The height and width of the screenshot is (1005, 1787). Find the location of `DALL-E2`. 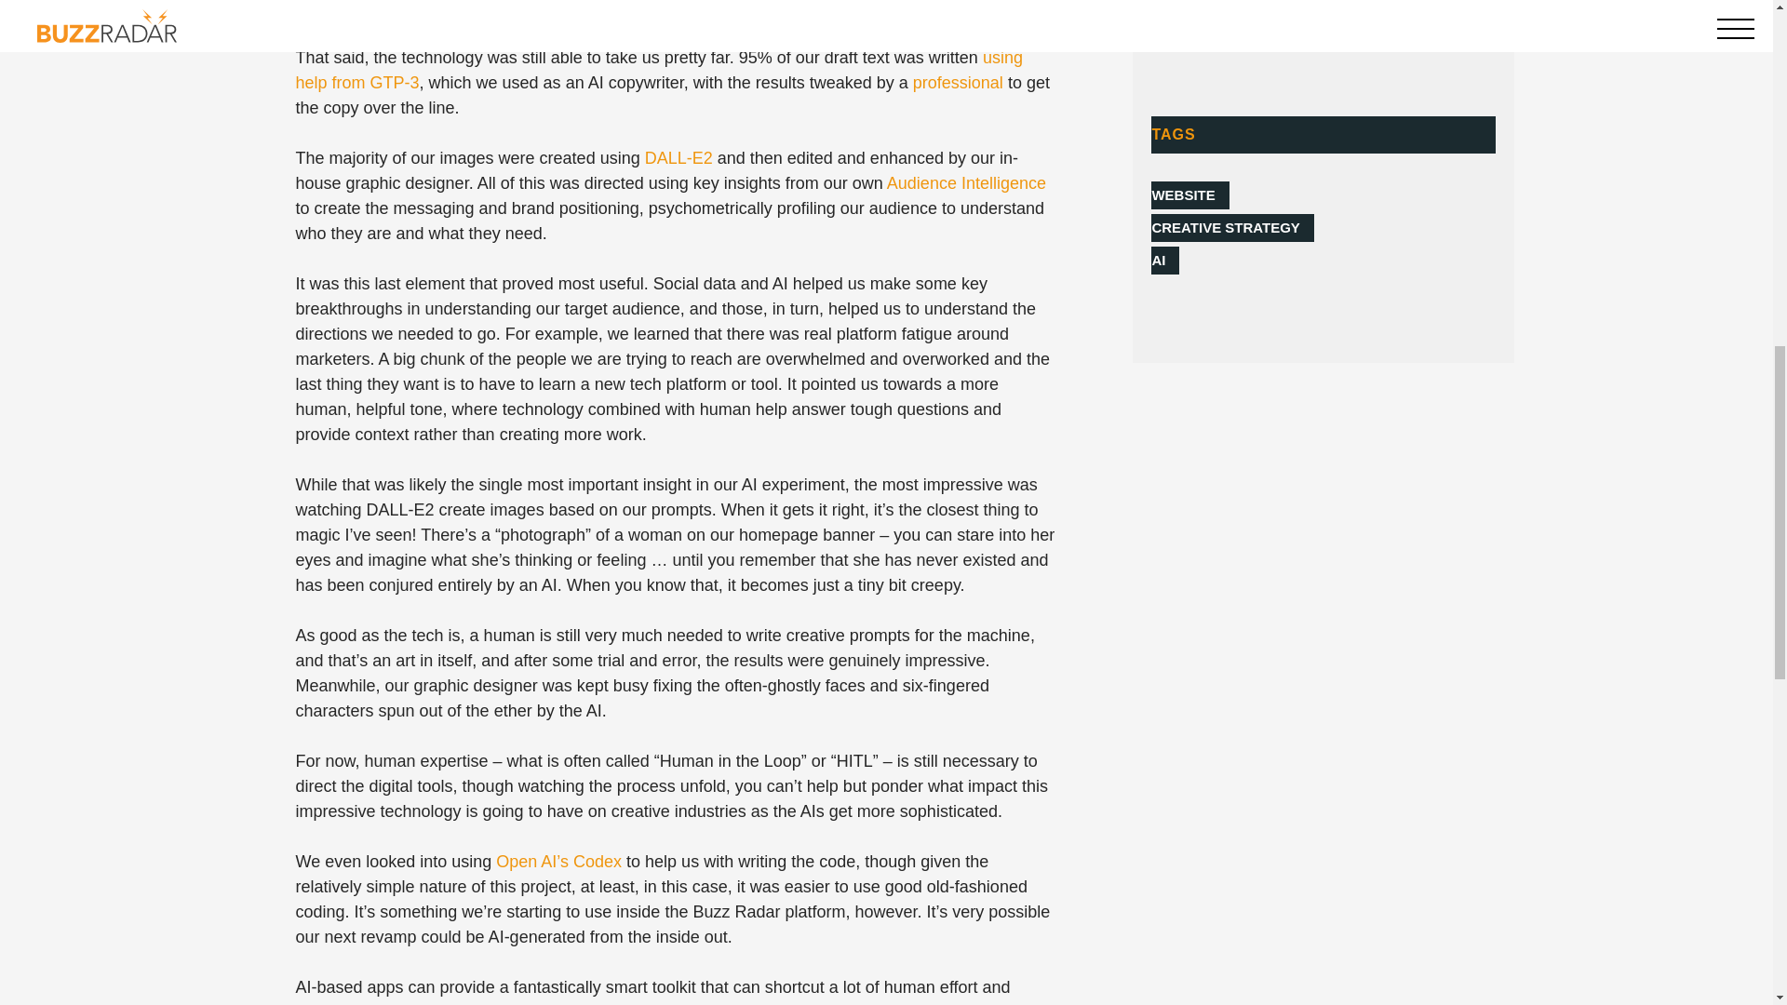

DALL-E2 is located at coordinates (679, 158).